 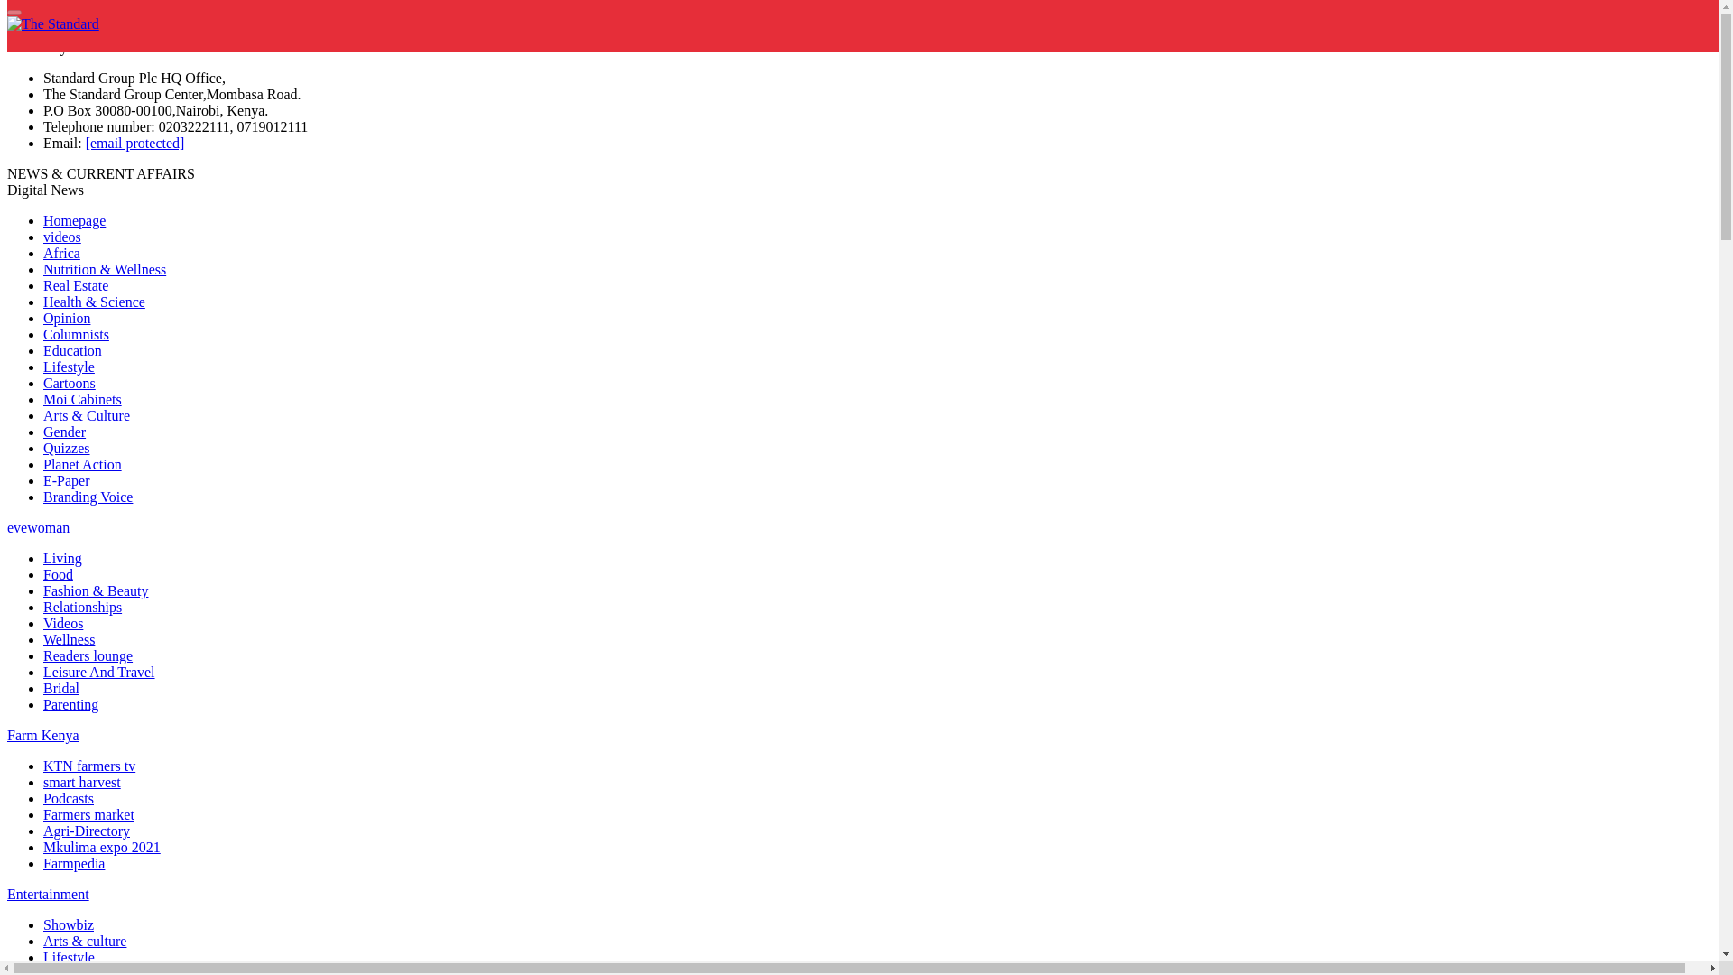 I want to click on Bridal, so click(x=61, y=688).